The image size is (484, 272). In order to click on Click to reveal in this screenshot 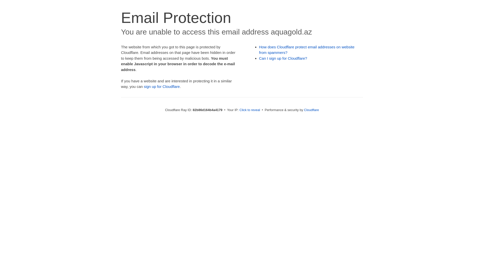, I will do `click(250, 110)`.